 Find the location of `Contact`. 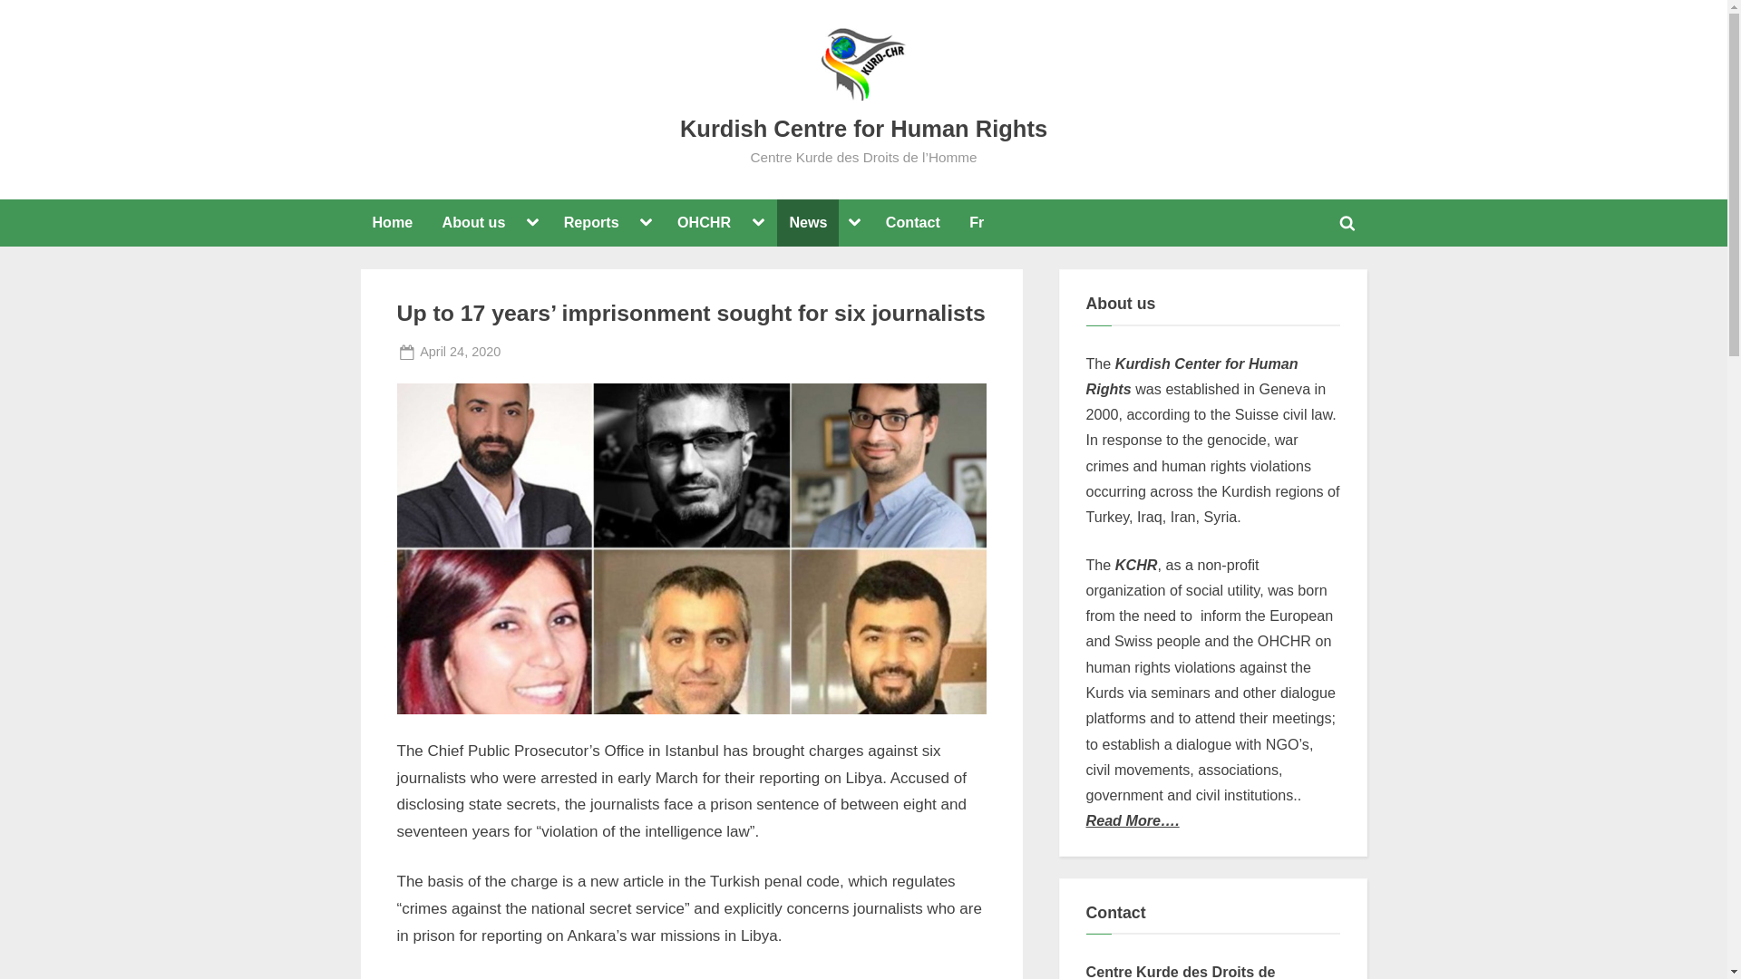

Contact is located at coordinates (912, 223).